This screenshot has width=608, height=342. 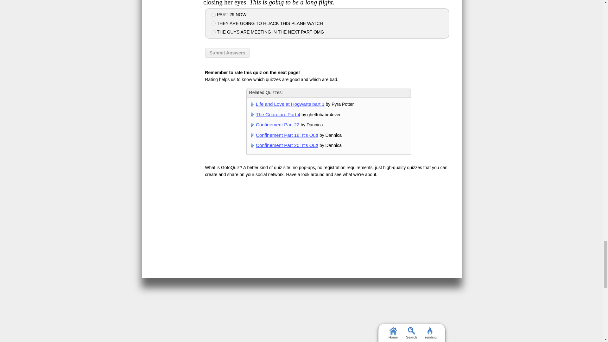 What do you see at coordinates (227, 53) in the screenshot?
I see `Submit Answers` at bounding box center [227, 53].